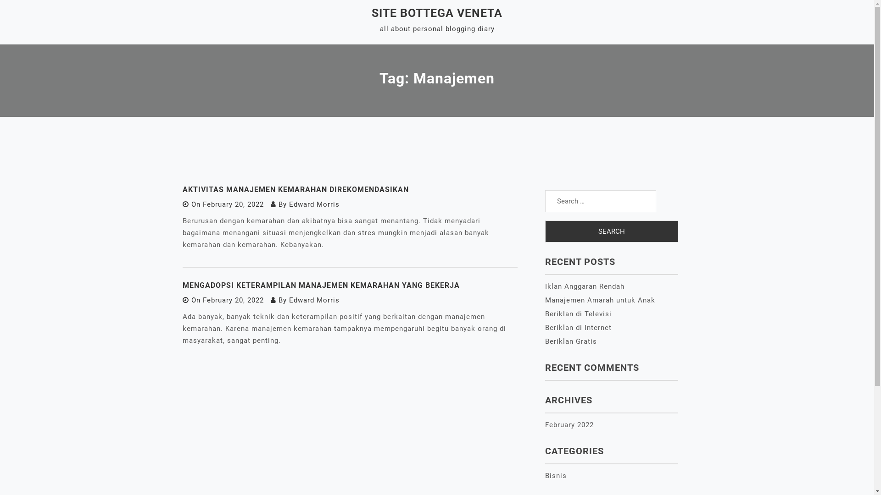 The width and height of the screenshot is (881, 495). What do you see at coordinates (600, 300) in the screenshot?
I see `Manajemen Amarah untuk Anak` at bounding box center [600, 300].